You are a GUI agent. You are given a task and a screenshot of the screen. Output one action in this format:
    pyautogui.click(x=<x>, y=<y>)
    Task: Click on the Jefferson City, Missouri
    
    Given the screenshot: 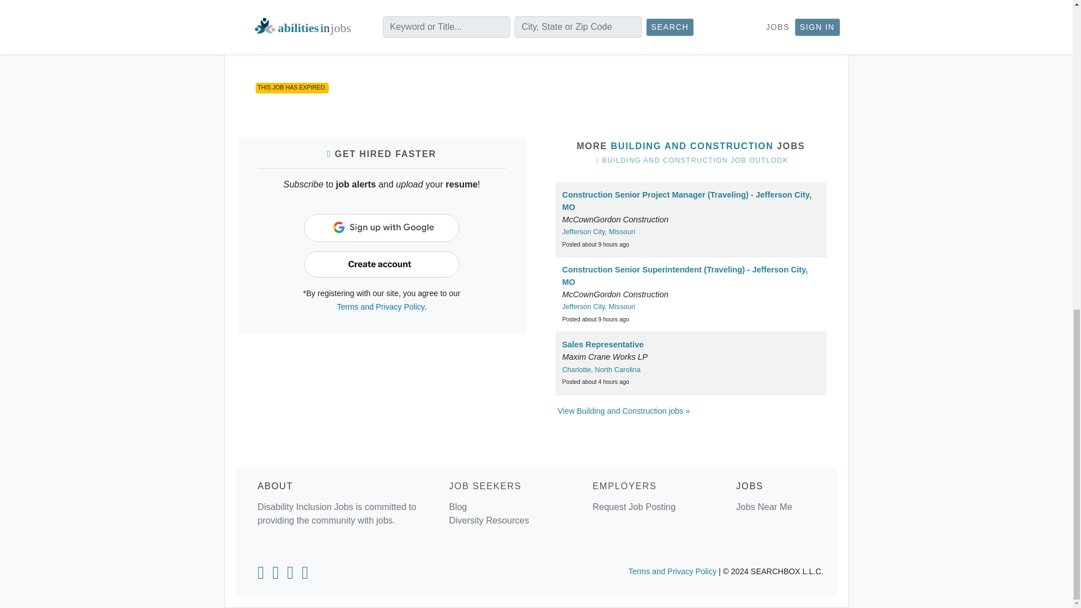 What is the action you would take?
    pyautogui.click(x=598, y=306)
    